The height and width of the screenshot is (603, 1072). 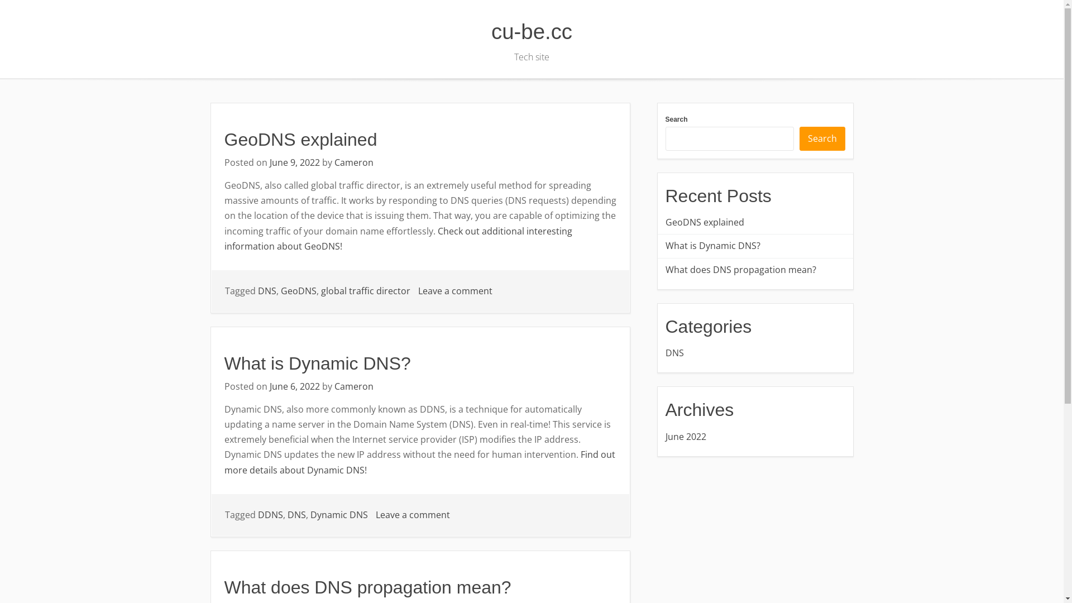 I want to click on DDNS, so click(x=270, y=515).